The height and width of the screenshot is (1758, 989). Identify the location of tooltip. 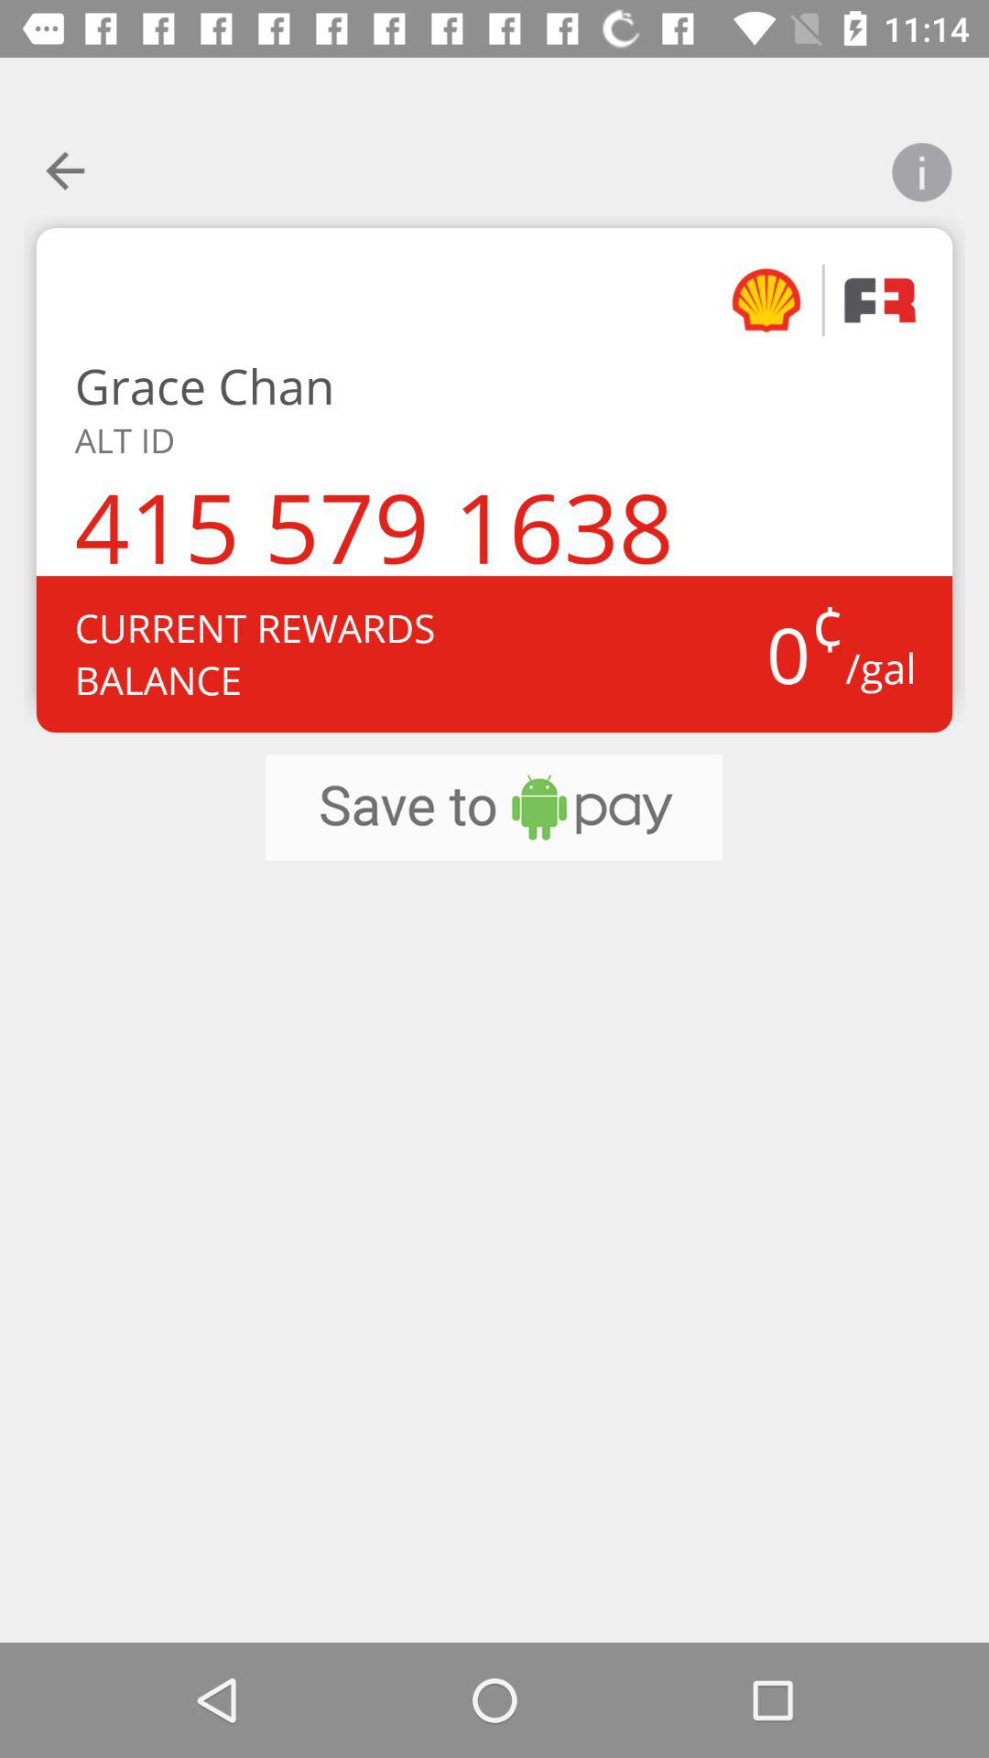
(921, 160).